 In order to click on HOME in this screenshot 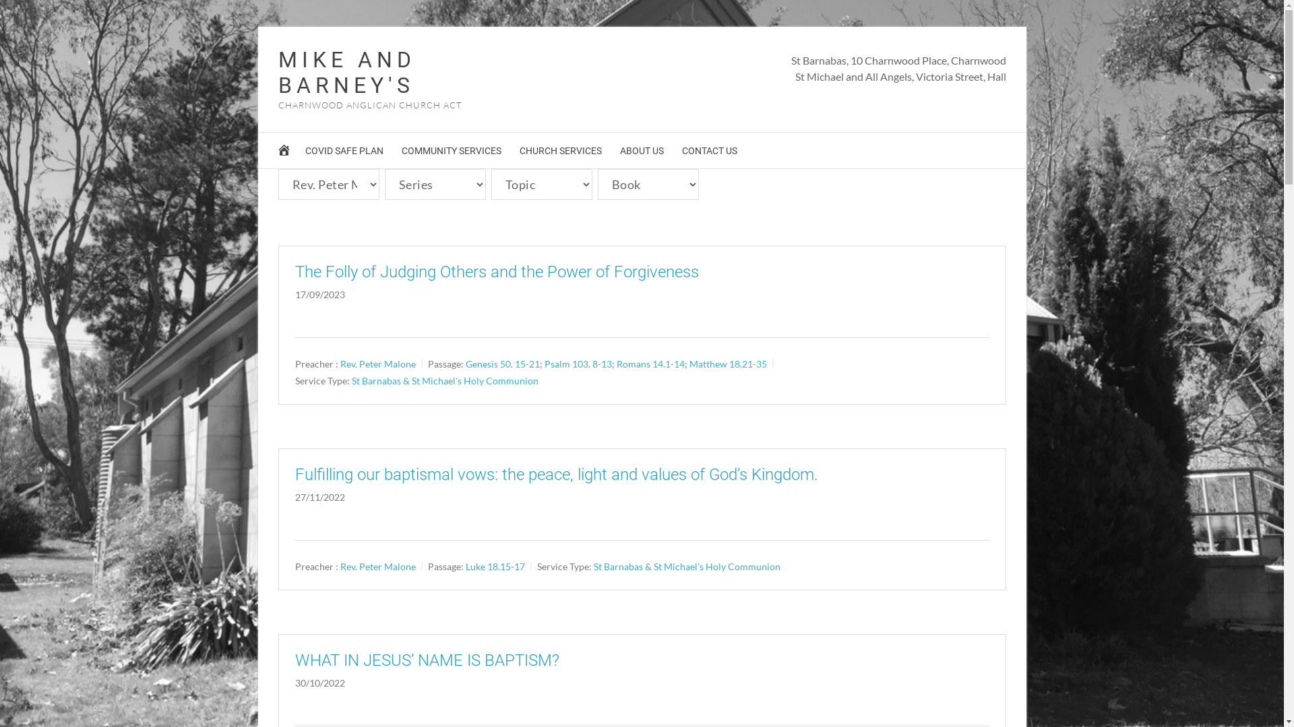, I will do `click(286, 153)`.